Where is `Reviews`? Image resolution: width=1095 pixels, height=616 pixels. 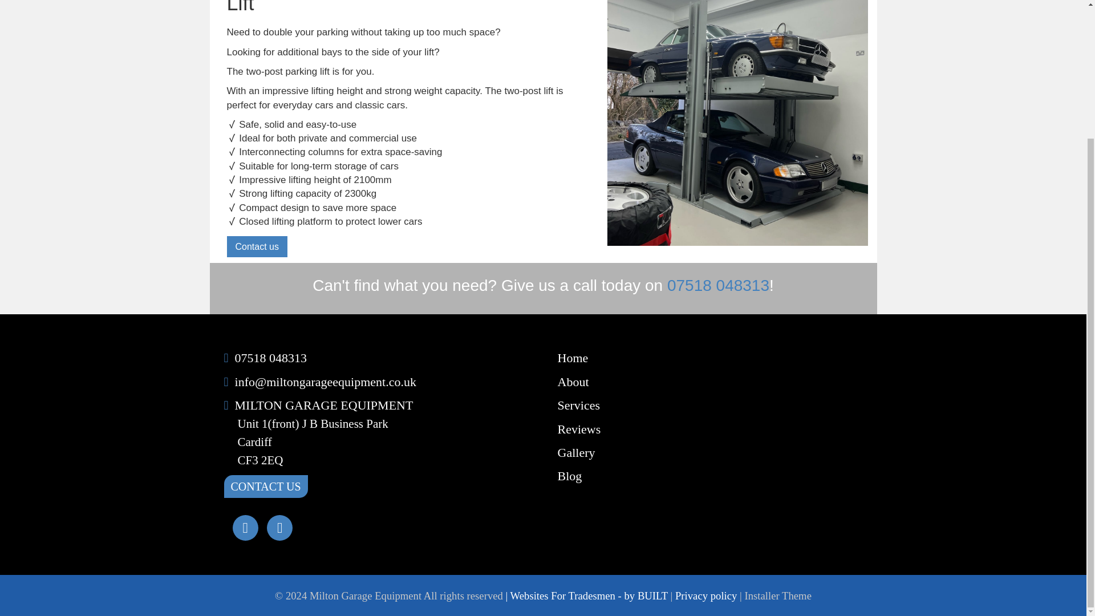 Reviews is located at coordinates (579, 429).